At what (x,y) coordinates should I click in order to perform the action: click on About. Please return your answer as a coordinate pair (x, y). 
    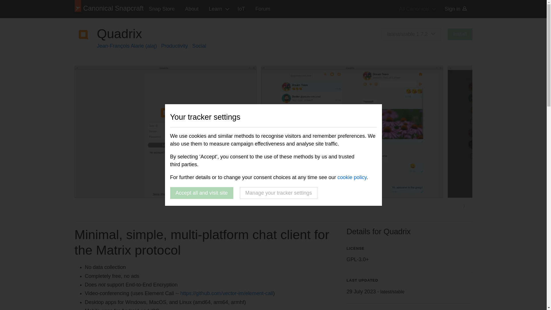
    Looking at the image, I should click on (192, 9).